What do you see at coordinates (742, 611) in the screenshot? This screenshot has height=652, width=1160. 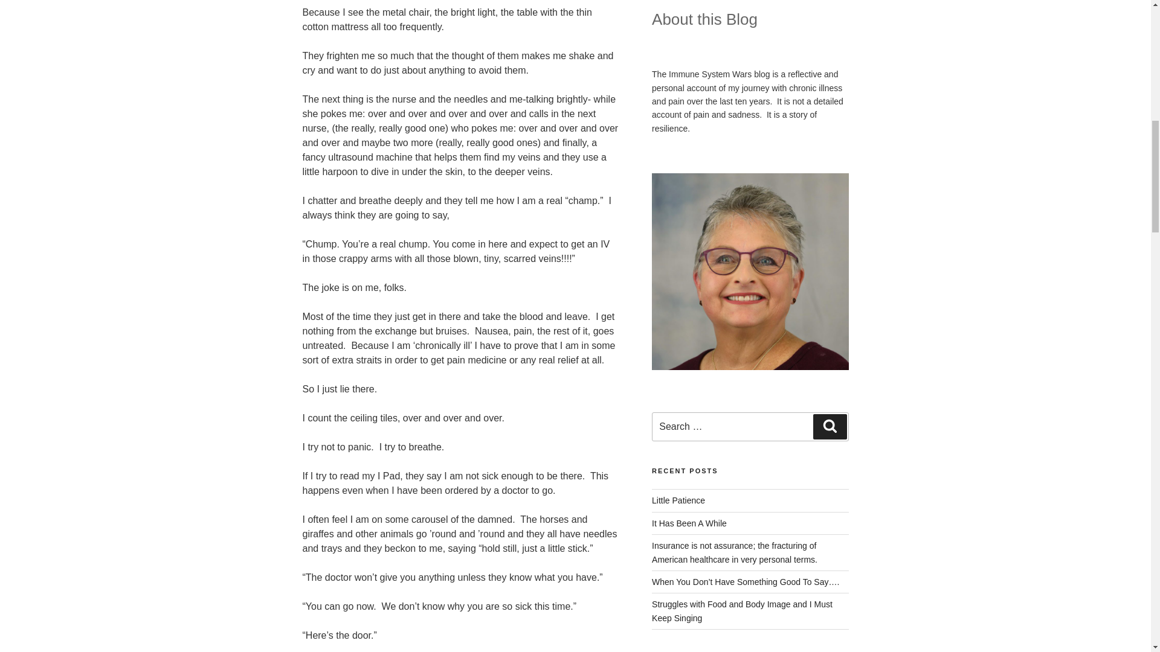 I see `Struggles with Food and Body Image and I Must Keep Singing` at bounding box center [742, 611].